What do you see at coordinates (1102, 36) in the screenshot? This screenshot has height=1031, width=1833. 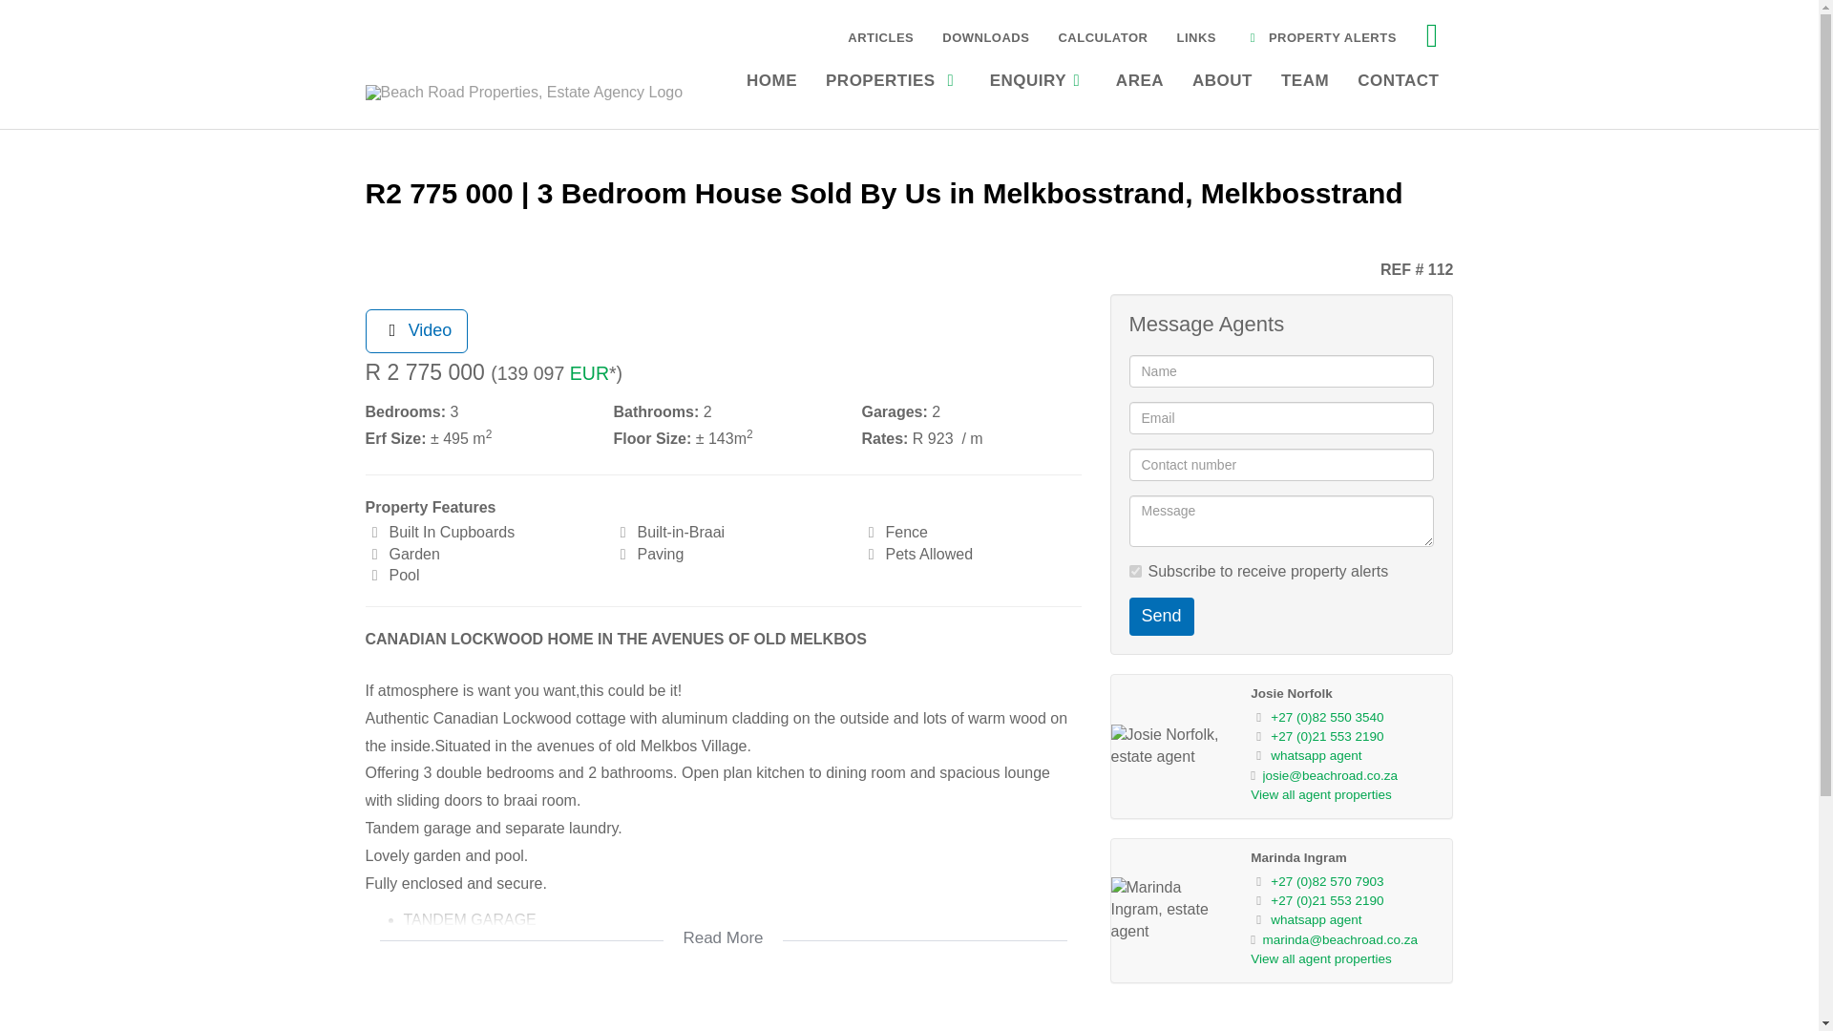 I see `CALCULATOR` at bounding box center [1102, 36].